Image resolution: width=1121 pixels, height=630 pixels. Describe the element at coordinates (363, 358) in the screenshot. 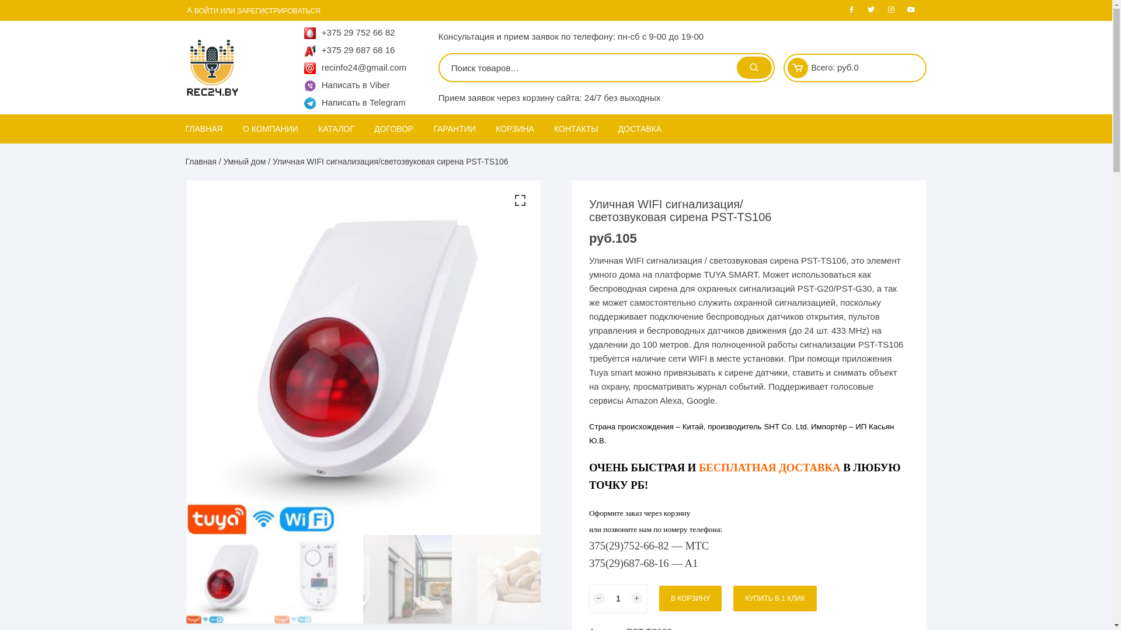

I see `PST-TS106` at that location.